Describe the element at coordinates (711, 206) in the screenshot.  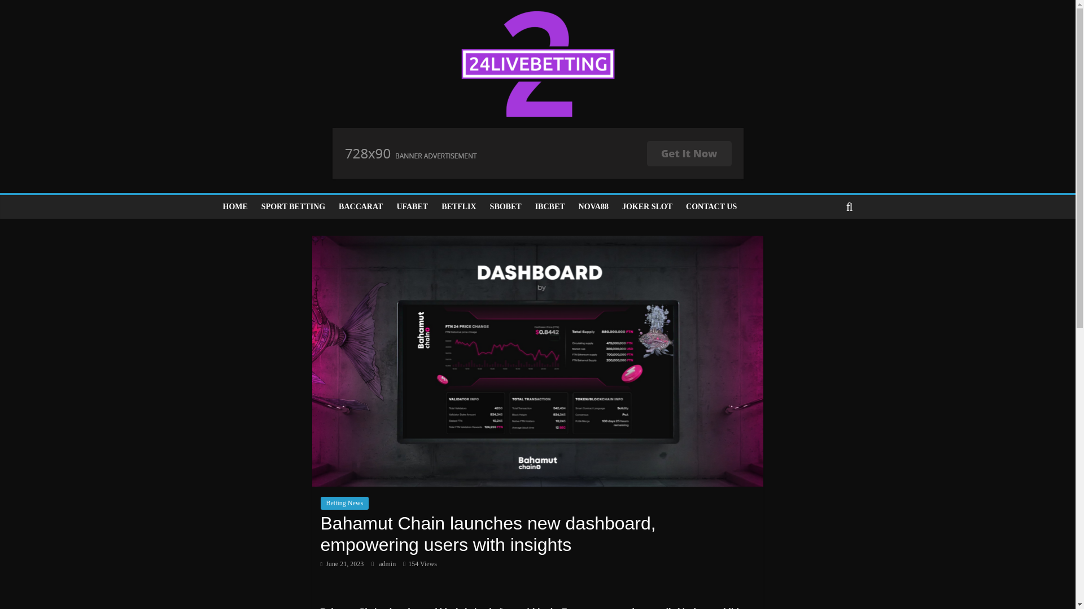
I see `CONTACT US` at that location.